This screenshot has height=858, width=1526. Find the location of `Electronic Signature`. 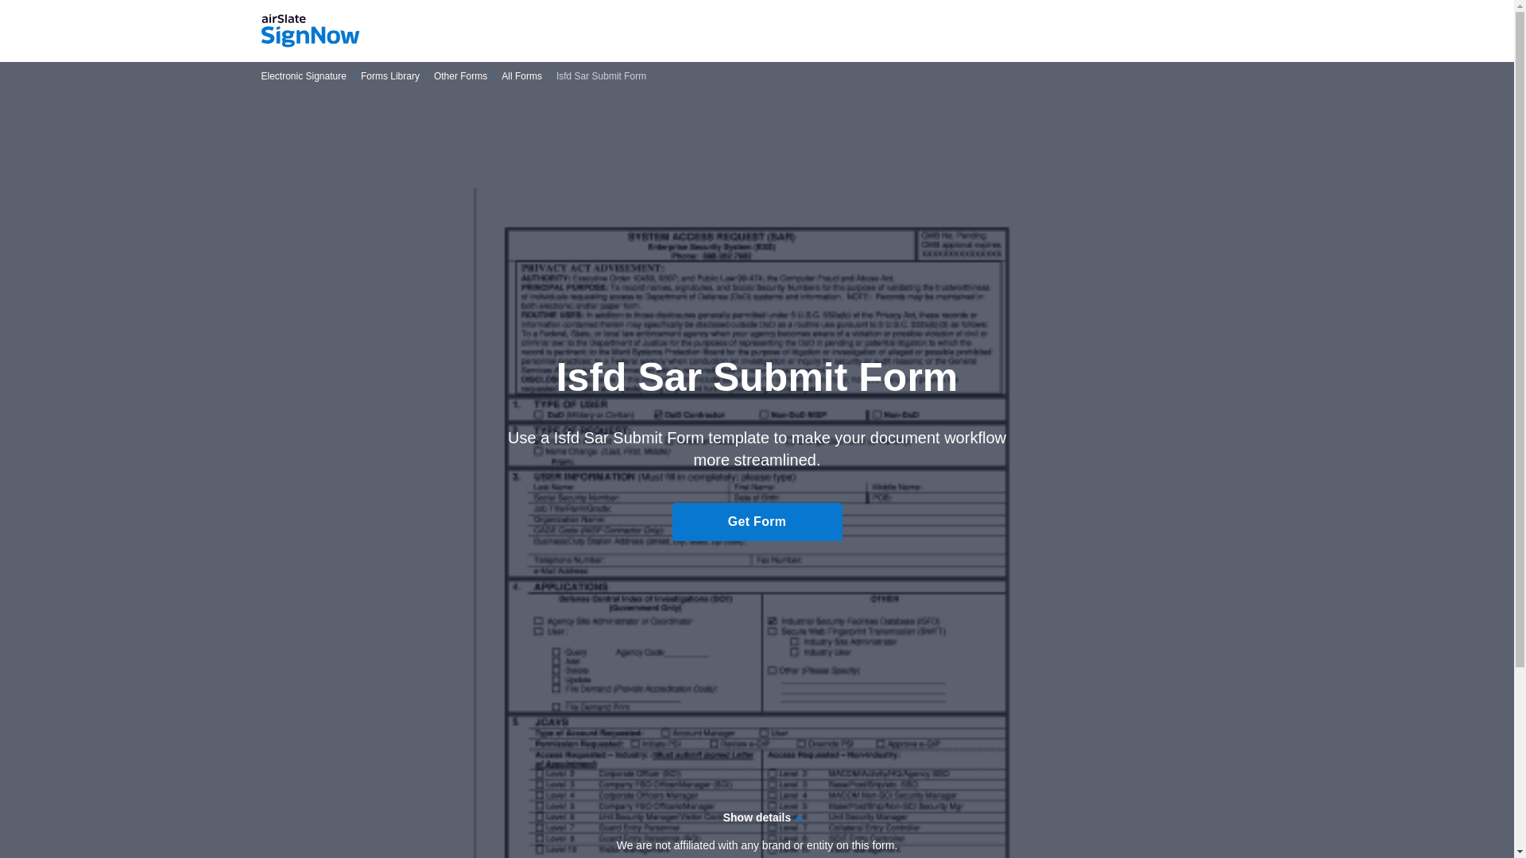

Electronic Signature is located at coordinates (304, 76).